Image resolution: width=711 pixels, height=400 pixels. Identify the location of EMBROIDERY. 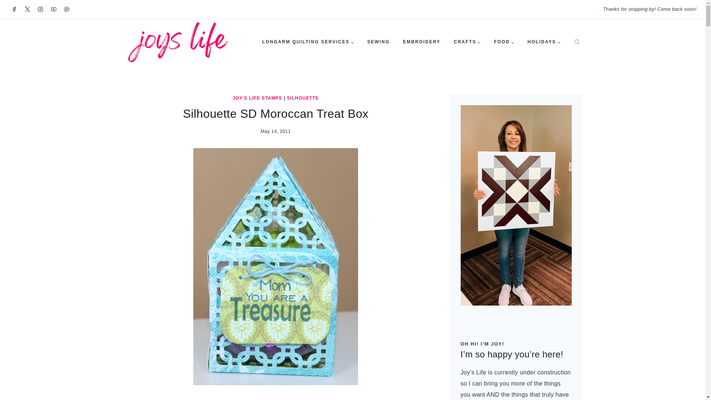
(421, 42).